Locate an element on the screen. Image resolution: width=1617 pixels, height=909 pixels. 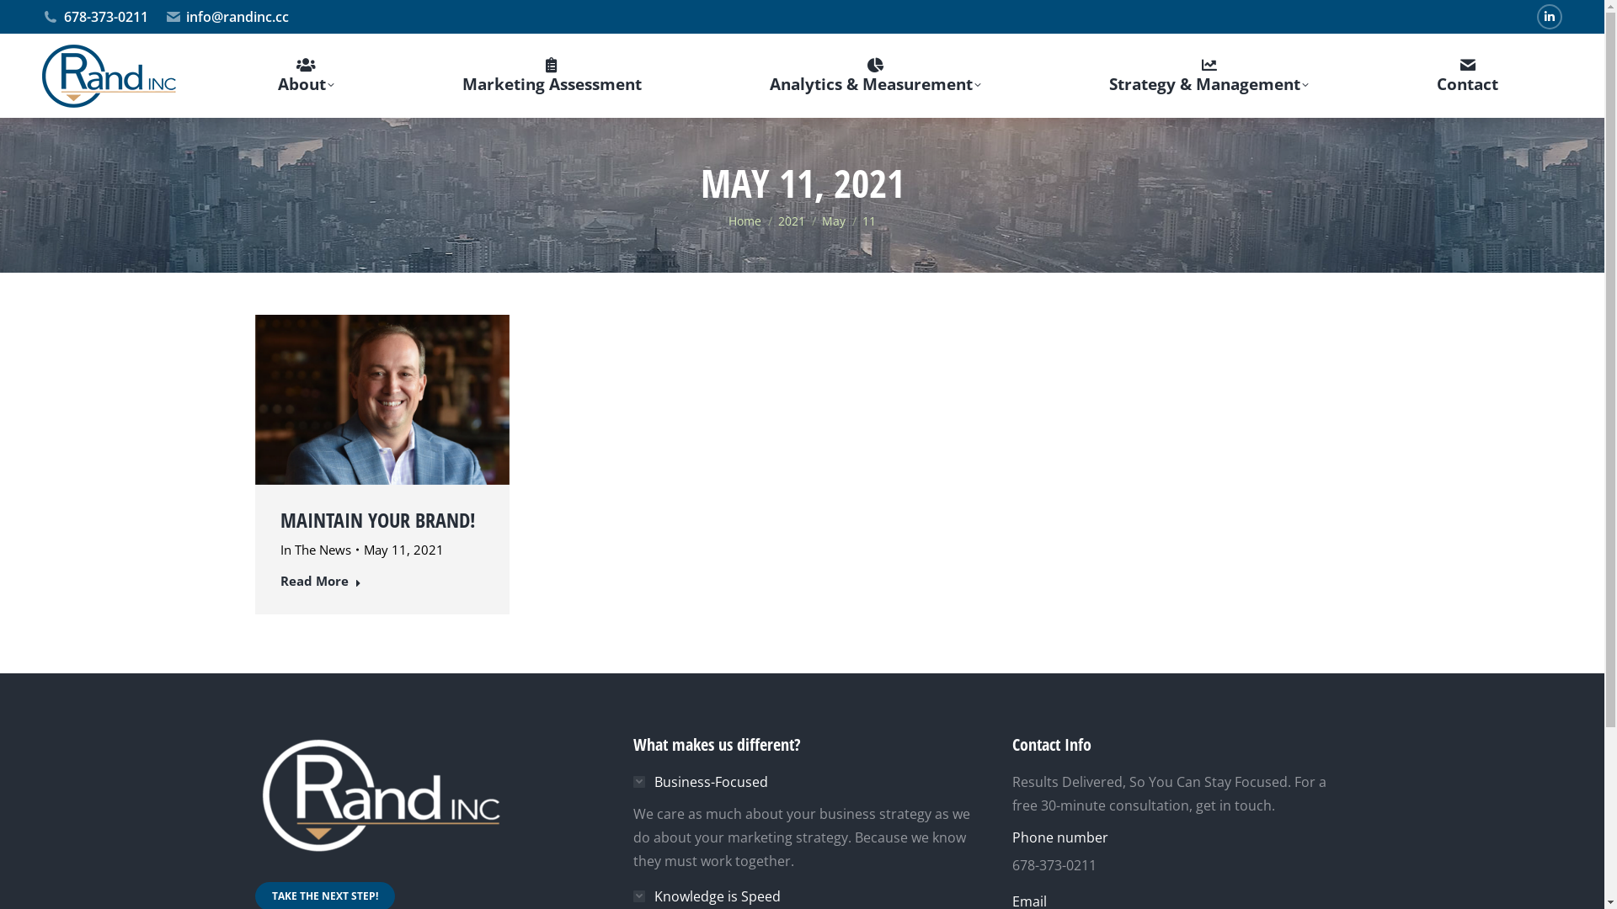
Home is located at coordinates (744, 221).